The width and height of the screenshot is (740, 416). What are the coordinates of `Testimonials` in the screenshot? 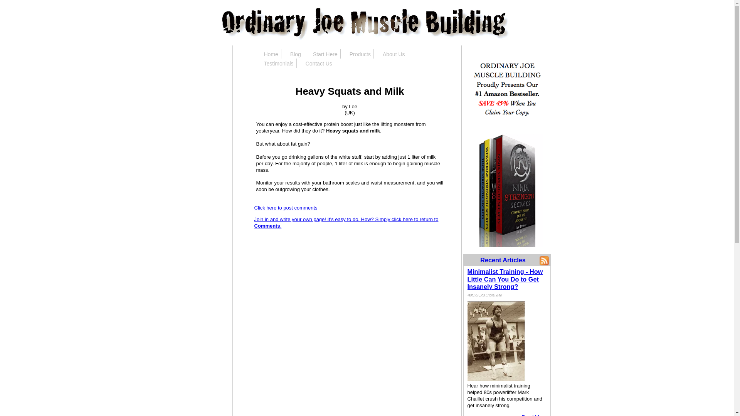 It's located at (276, 63).